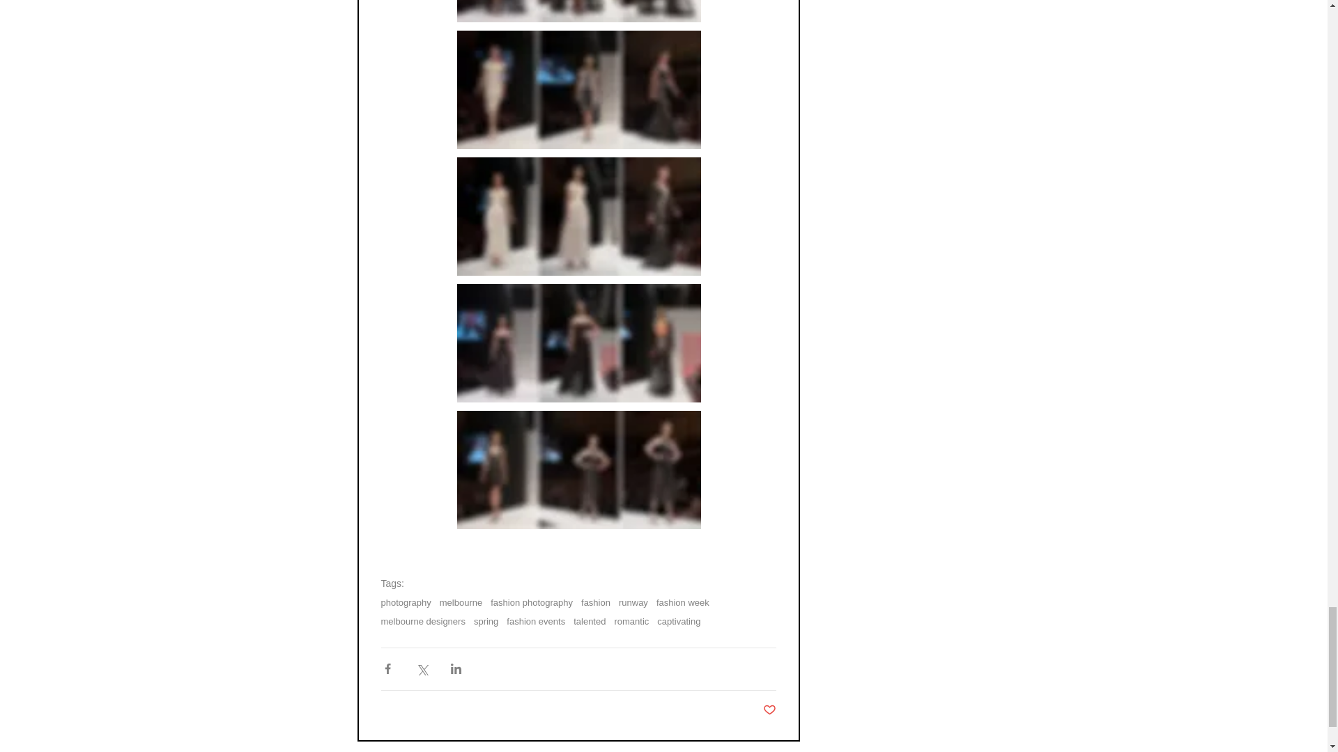  What do you see at coordinates (485, 620) in the screenshot?
I see `spring` at bounding box center [485, 620].